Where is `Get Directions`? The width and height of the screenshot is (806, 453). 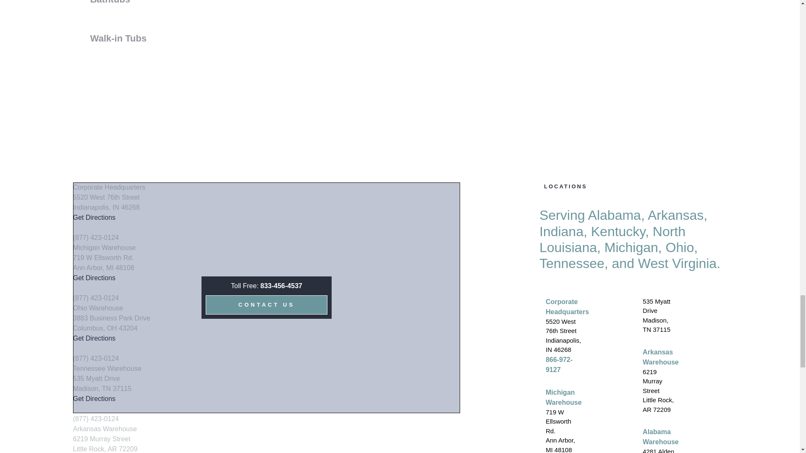 Get Directions is located at coordinates (94, 278).